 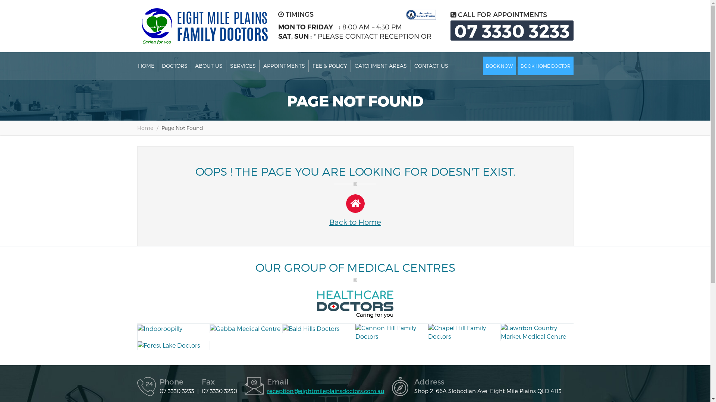 I want to click on Back to Home, so click(x=355, y=210).